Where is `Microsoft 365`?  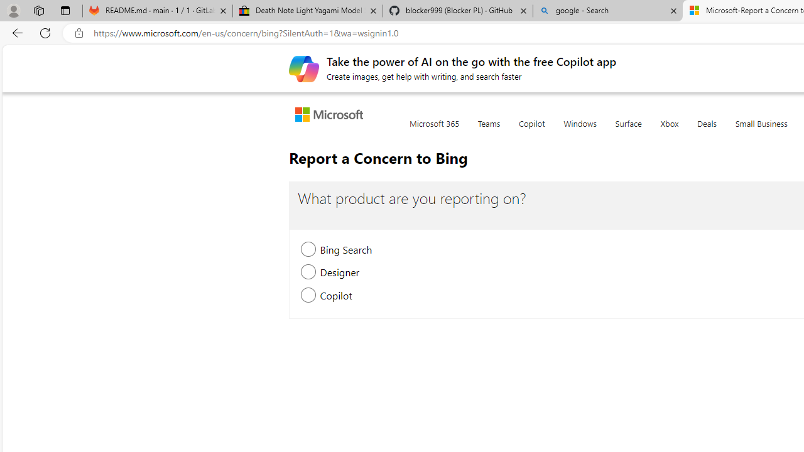
Microsoft 365 is located at coordinates (435, 131).